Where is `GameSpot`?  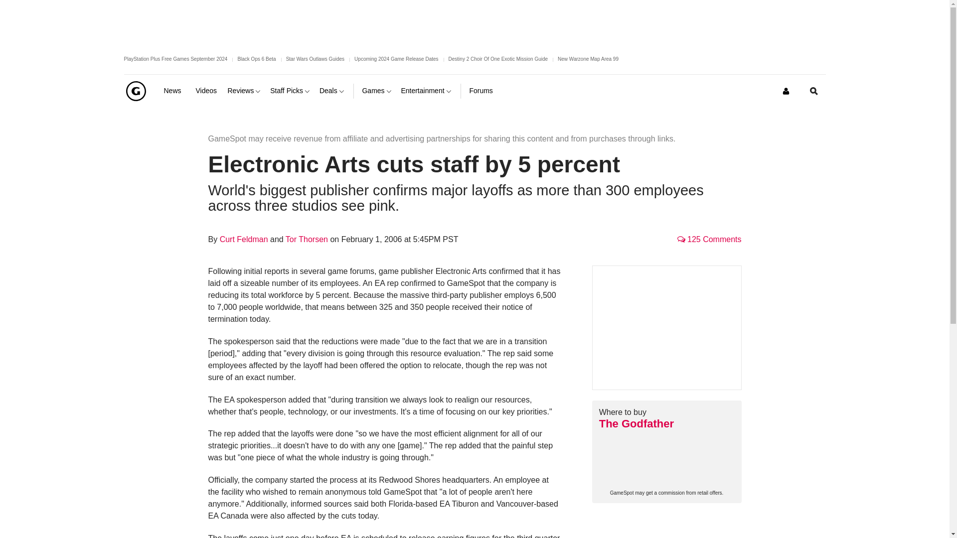 GameSpot is located at coordinates (135, 91).